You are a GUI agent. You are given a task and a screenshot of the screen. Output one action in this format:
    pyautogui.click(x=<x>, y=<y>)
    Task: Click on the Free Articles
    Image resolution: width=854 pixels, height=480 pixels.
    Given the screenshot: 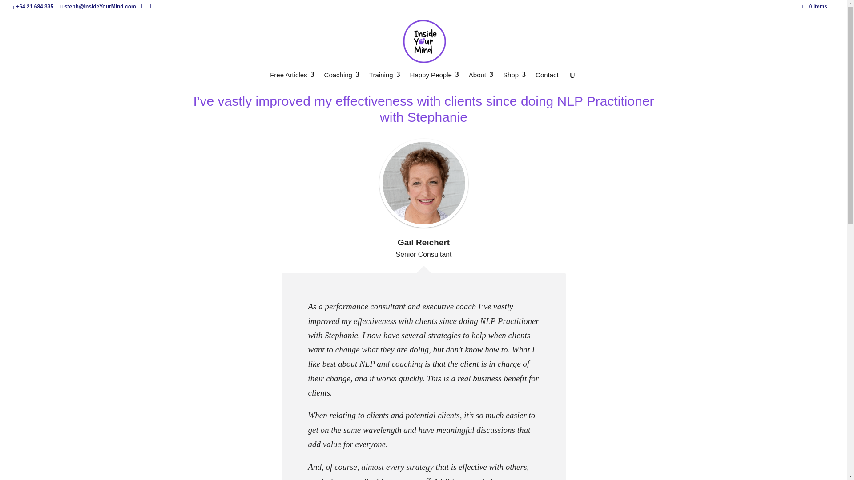 What is the action you would take?
    pyautogui.click(x=292, y=80)
    